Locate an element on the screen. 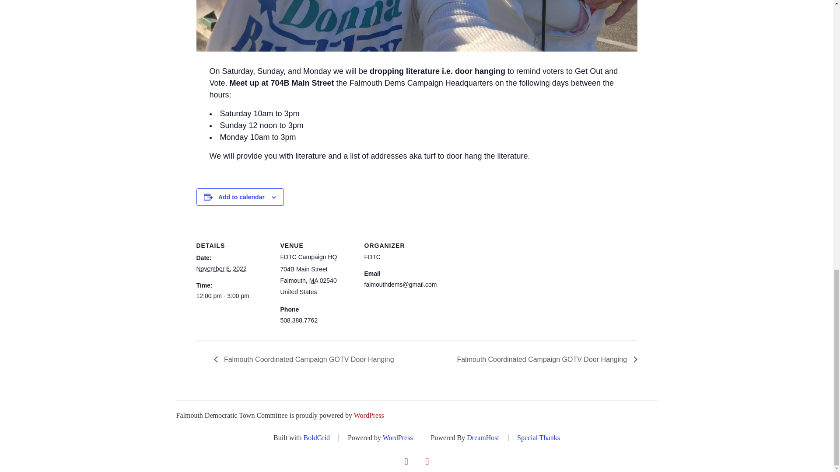 The image size is (840, 472). Falmouth Coordinated Campaign GOTV Door Hanging is located at coordinates (305, 359).